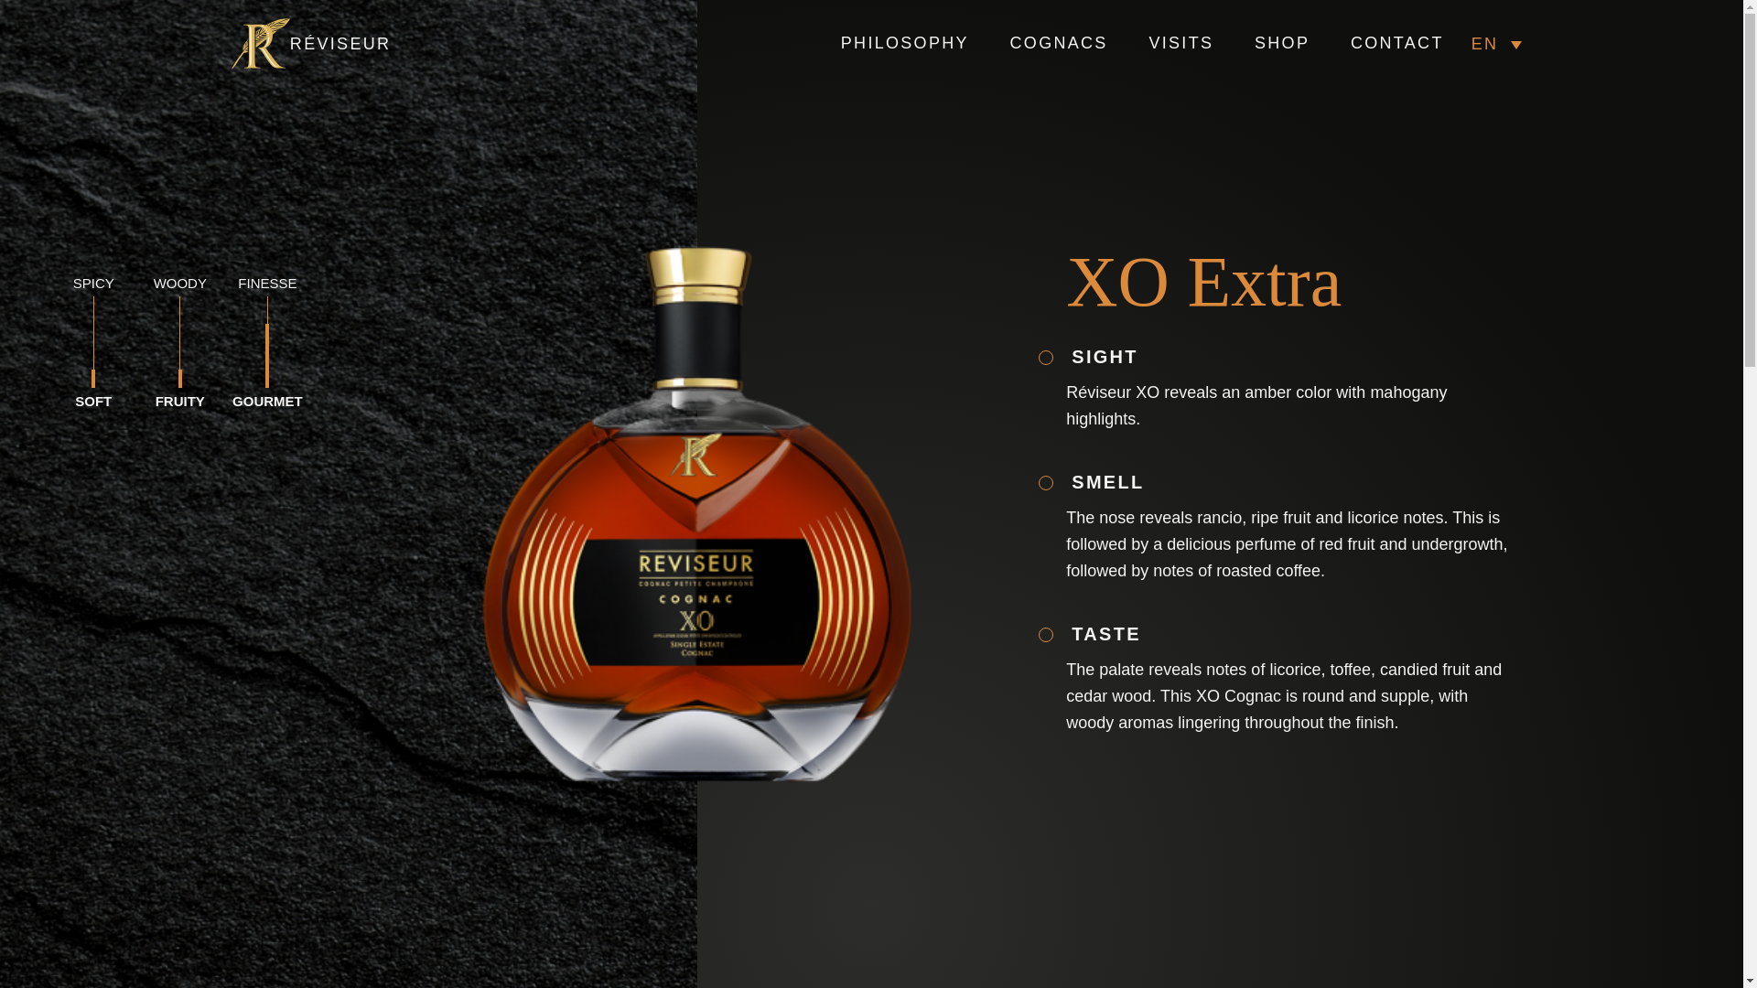 Image resolution: width=1757 pixels, height=988 pixels. What do you see at coordinates (1495, 43) in the screenshot?
I see `EN` at bounding box center [1495, 43].